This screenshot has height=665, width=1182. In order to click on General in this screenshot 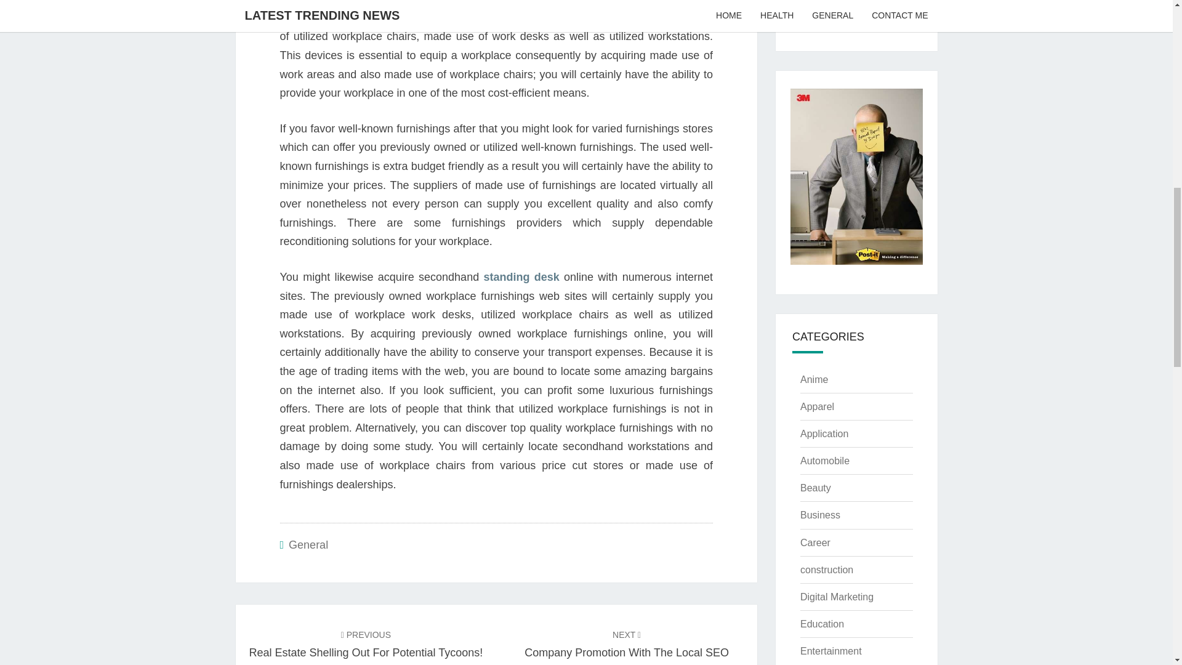, I will do `click(817, 406)`.